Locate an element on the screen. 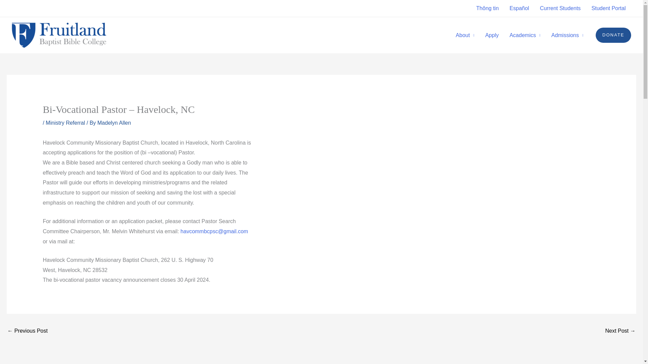 The image size is (648, 364). DONATE is located at coordinates (613, 35).